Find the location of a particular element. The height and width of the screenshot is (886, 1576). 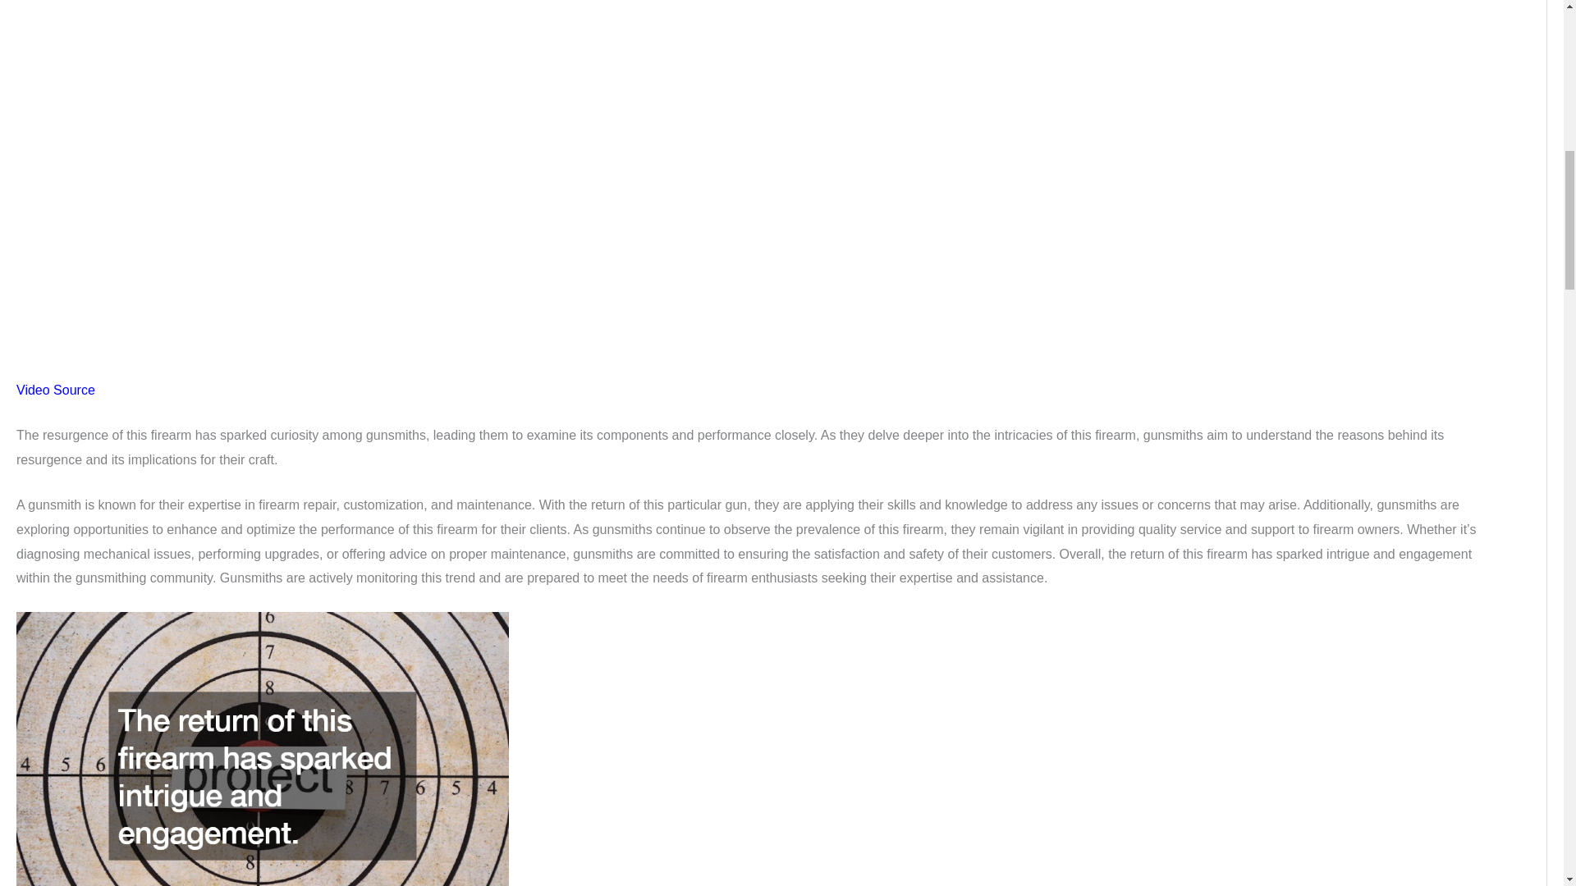

Video Source is located at coordinates (55, 389).